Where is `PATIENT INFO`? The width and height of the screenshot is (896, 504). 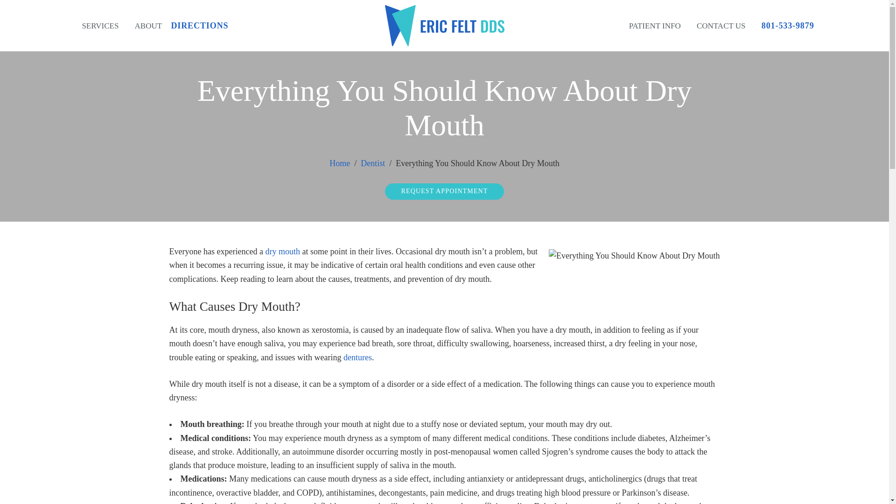 PATIENT INFO is located at coordinates (655, 26).